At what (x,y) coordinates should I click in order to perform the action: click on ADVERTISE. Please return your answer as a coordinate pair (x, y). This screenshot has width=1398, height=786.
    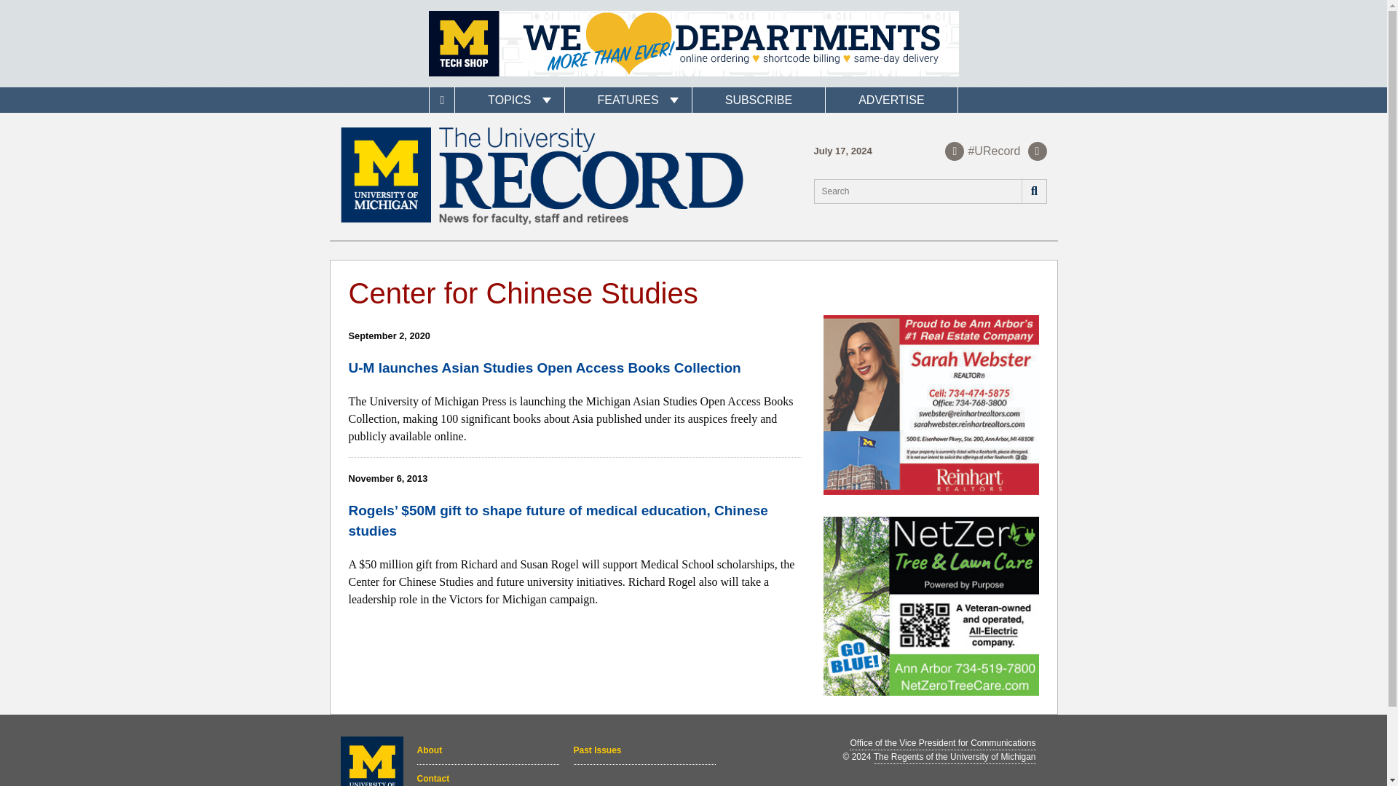
    Looking at the image, I should click on (891, 100).